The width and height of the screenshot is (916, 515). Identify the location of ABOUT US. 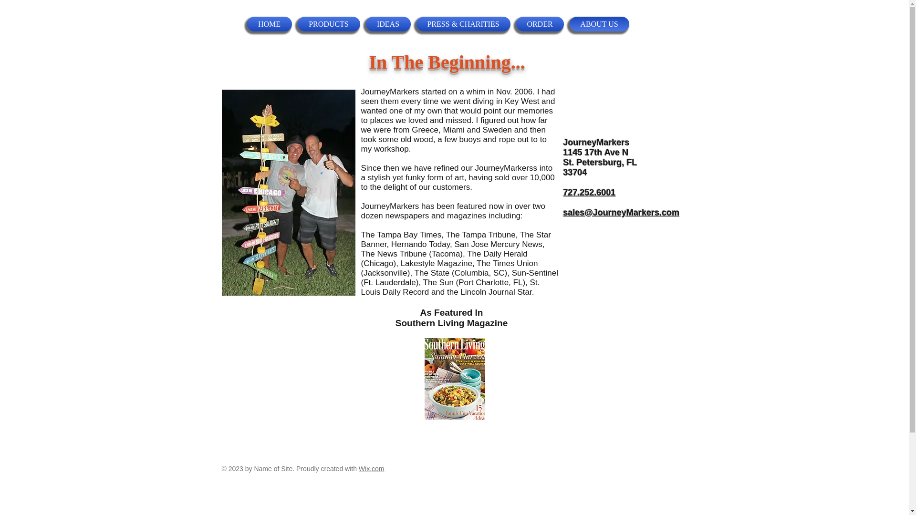
(598, 24).